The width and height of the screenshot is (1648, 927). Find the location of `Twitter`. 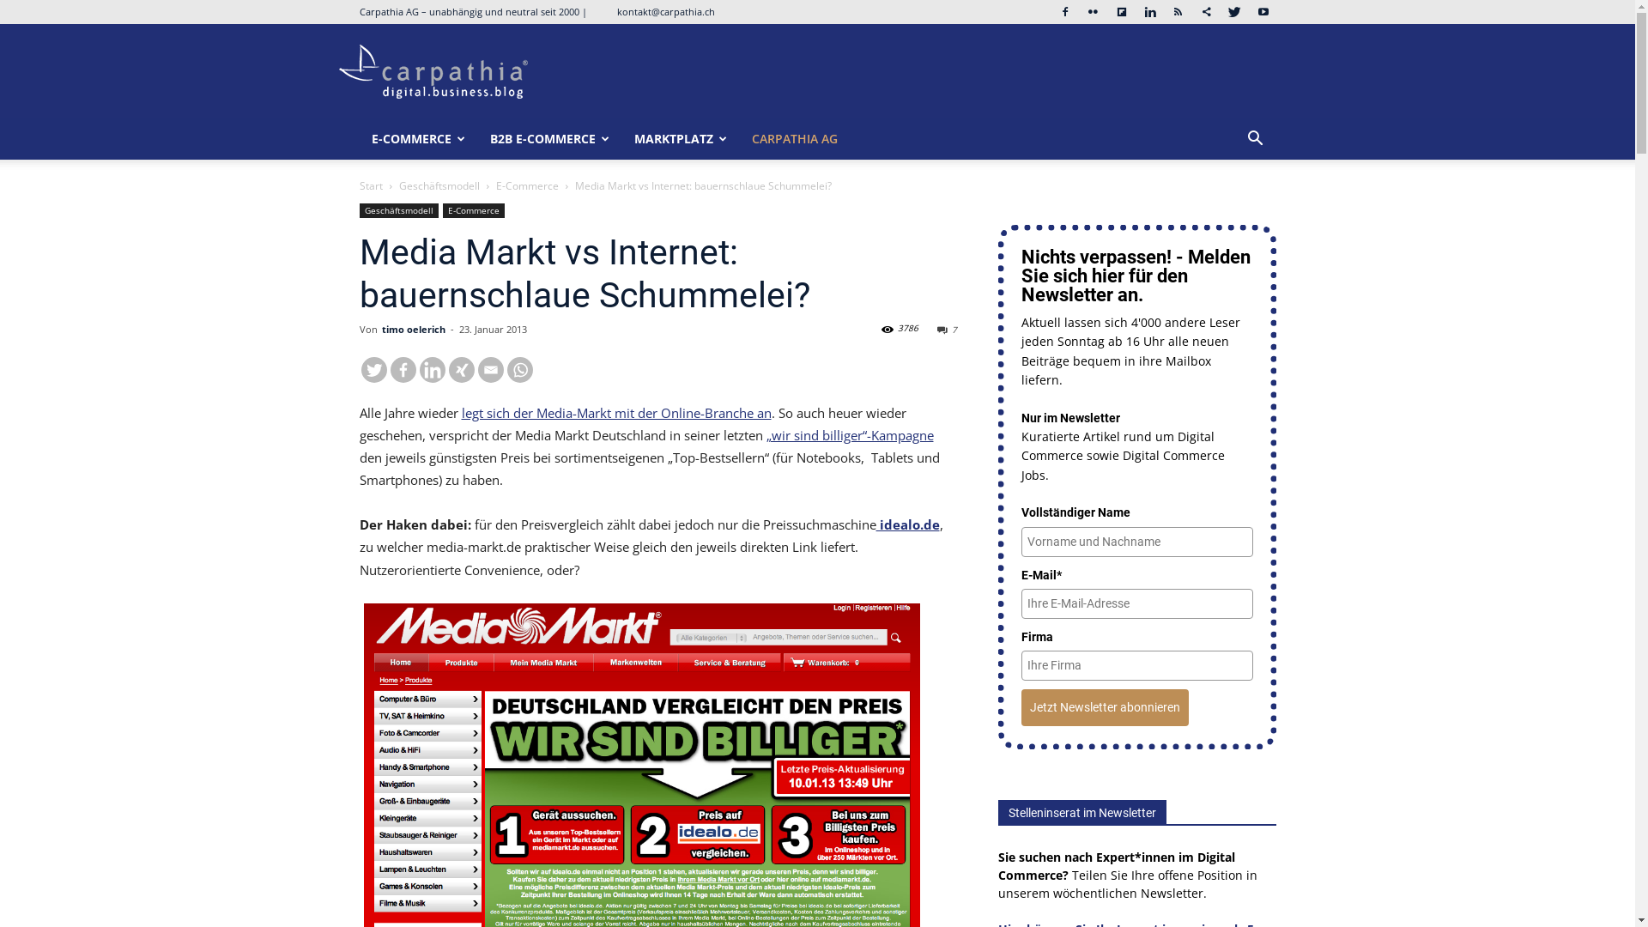

Twitter is located at coordinates (1235, 12).